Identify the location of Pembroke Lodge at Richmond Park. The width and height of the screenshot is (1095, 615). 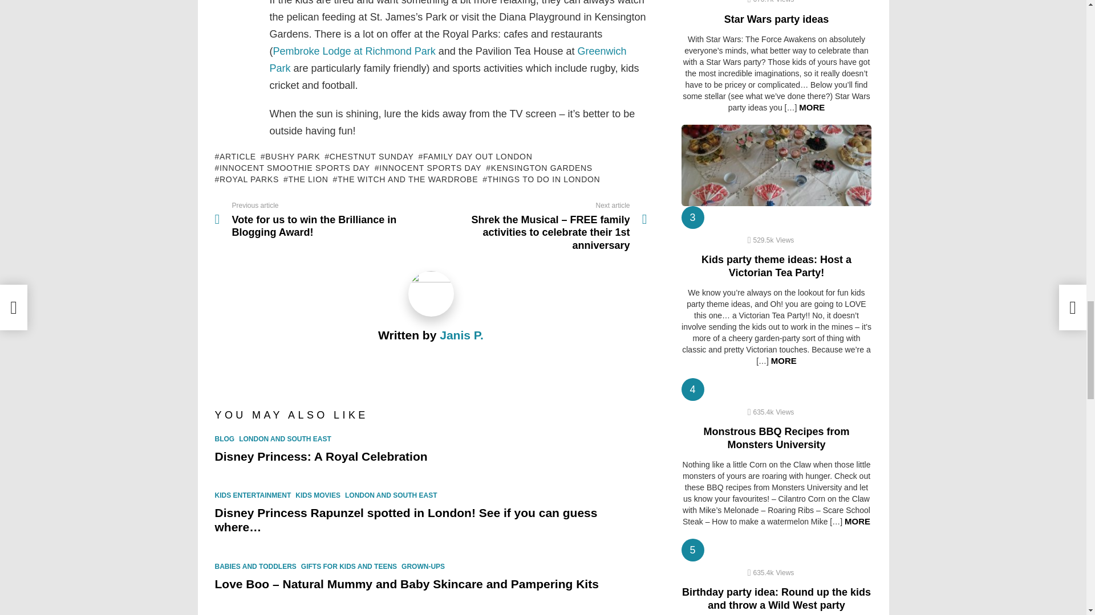
(354, 51).